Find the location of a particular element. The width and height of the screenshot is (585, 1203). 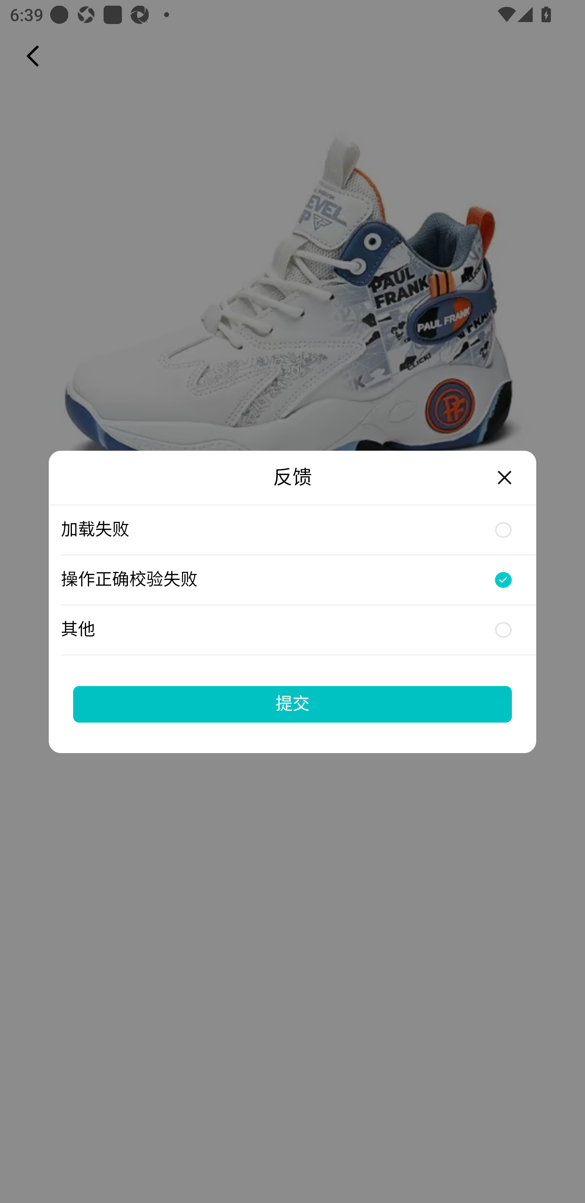

提交 is located at coordinates (292, 704).